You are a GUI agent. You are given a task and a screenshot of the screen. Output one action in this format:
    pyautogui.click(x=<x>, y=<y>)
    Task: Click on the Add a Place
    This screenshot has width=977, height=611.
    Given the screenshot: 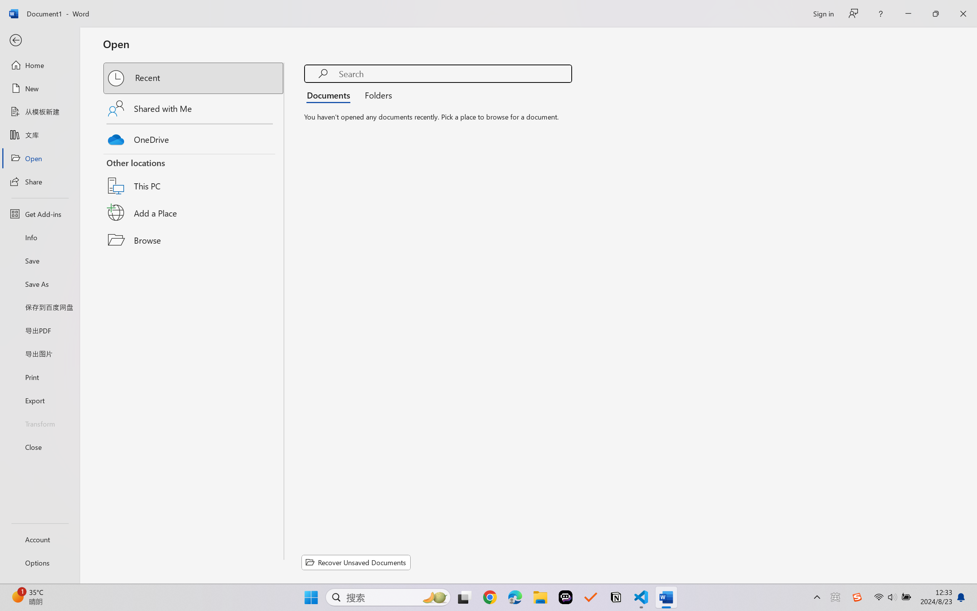 What is the action you would take?
    pyautogui.click(x=194, y=213)
    